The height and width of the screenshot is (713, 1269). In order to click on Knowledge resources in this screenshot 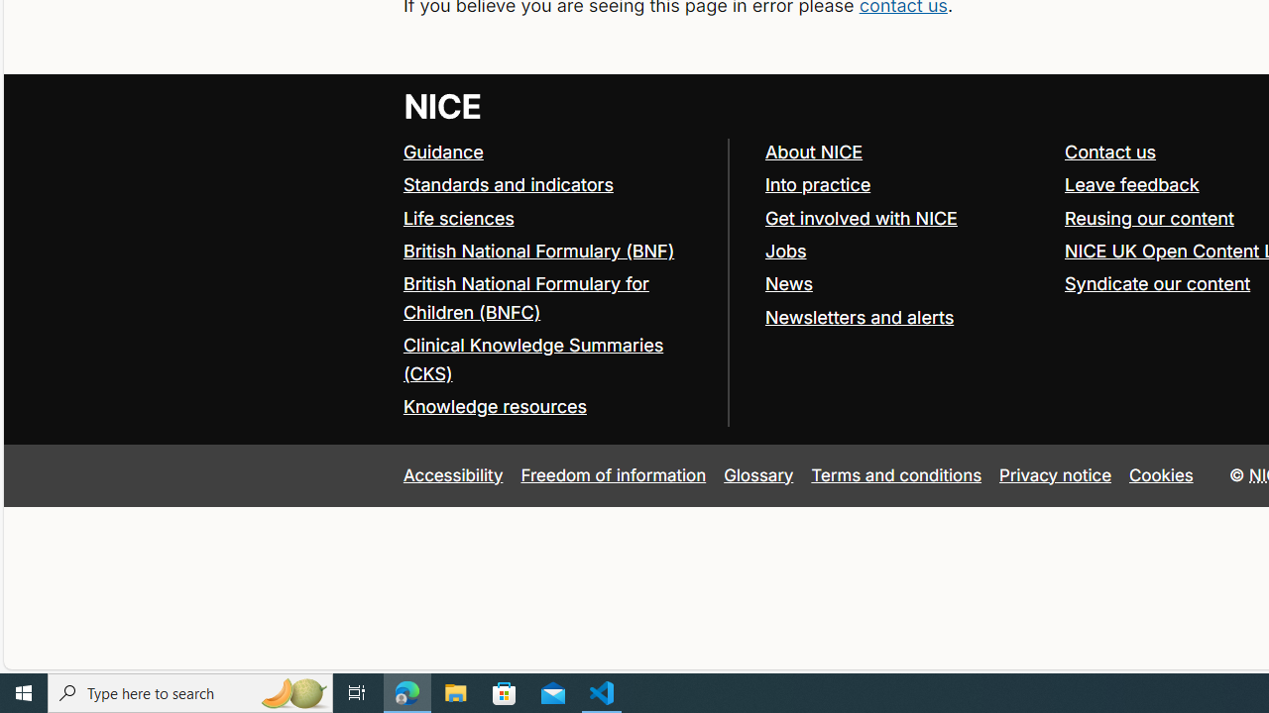, I will do `click(555, 407)`.